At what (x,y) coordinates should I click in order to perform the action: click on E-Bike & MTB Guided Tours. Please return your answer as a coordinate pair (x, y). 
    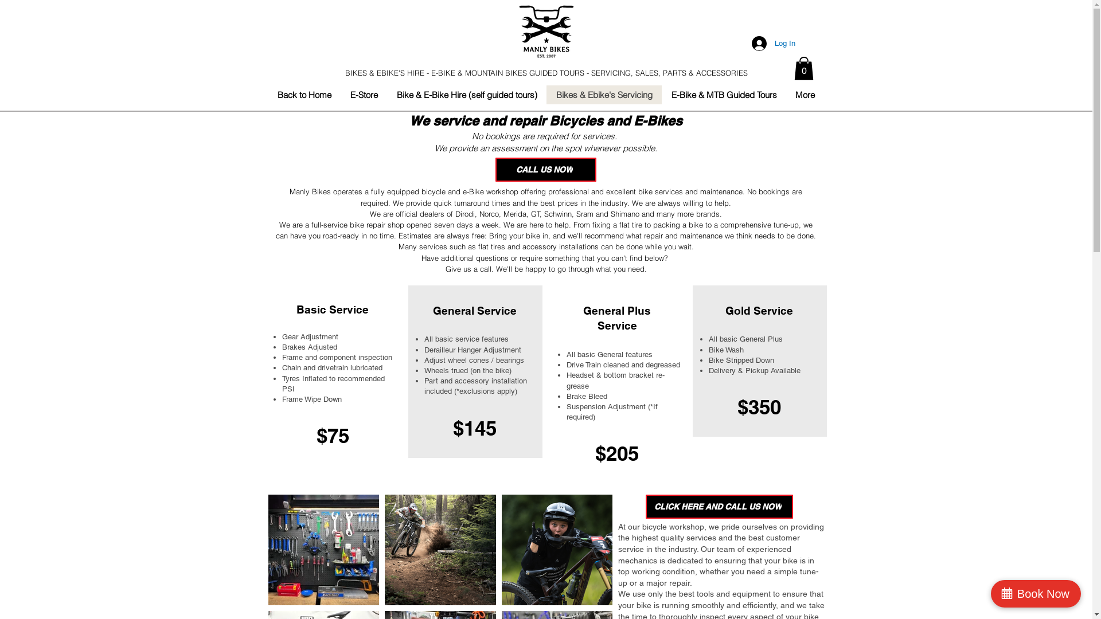
    Looking at the image, I should click on (724, 95).